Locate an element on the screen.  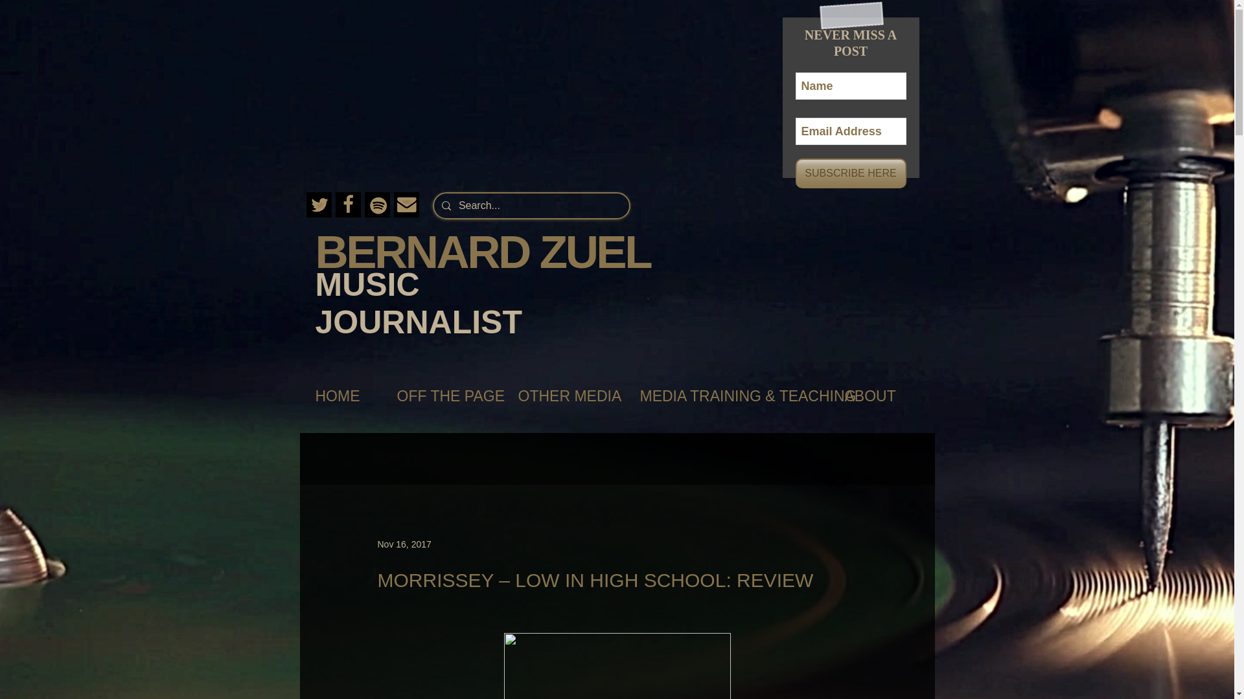
SUBSCRIBE HERE is located at coordinates (851, 173).